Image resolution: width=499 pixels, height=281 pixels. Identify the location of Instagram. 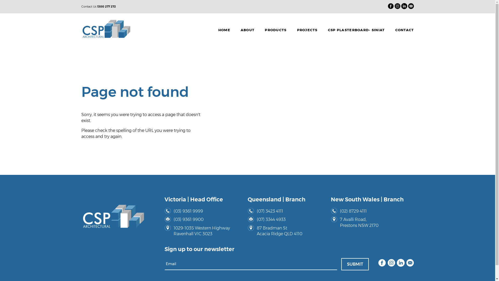
(391, 264).